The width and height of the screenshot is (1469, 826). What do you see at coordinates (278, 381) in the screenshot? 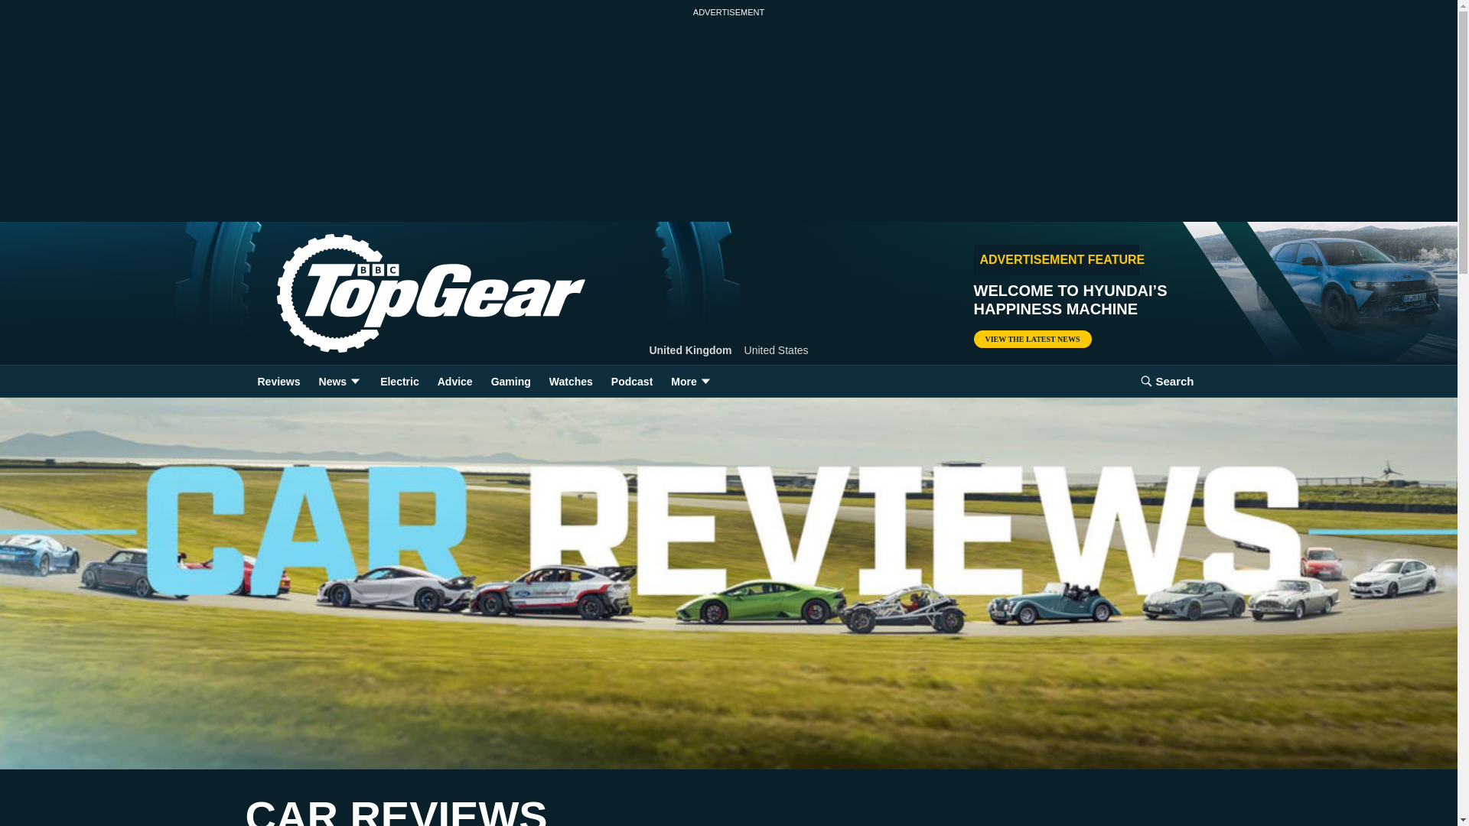
I see `Reviews` at bounding box center [278, 381].